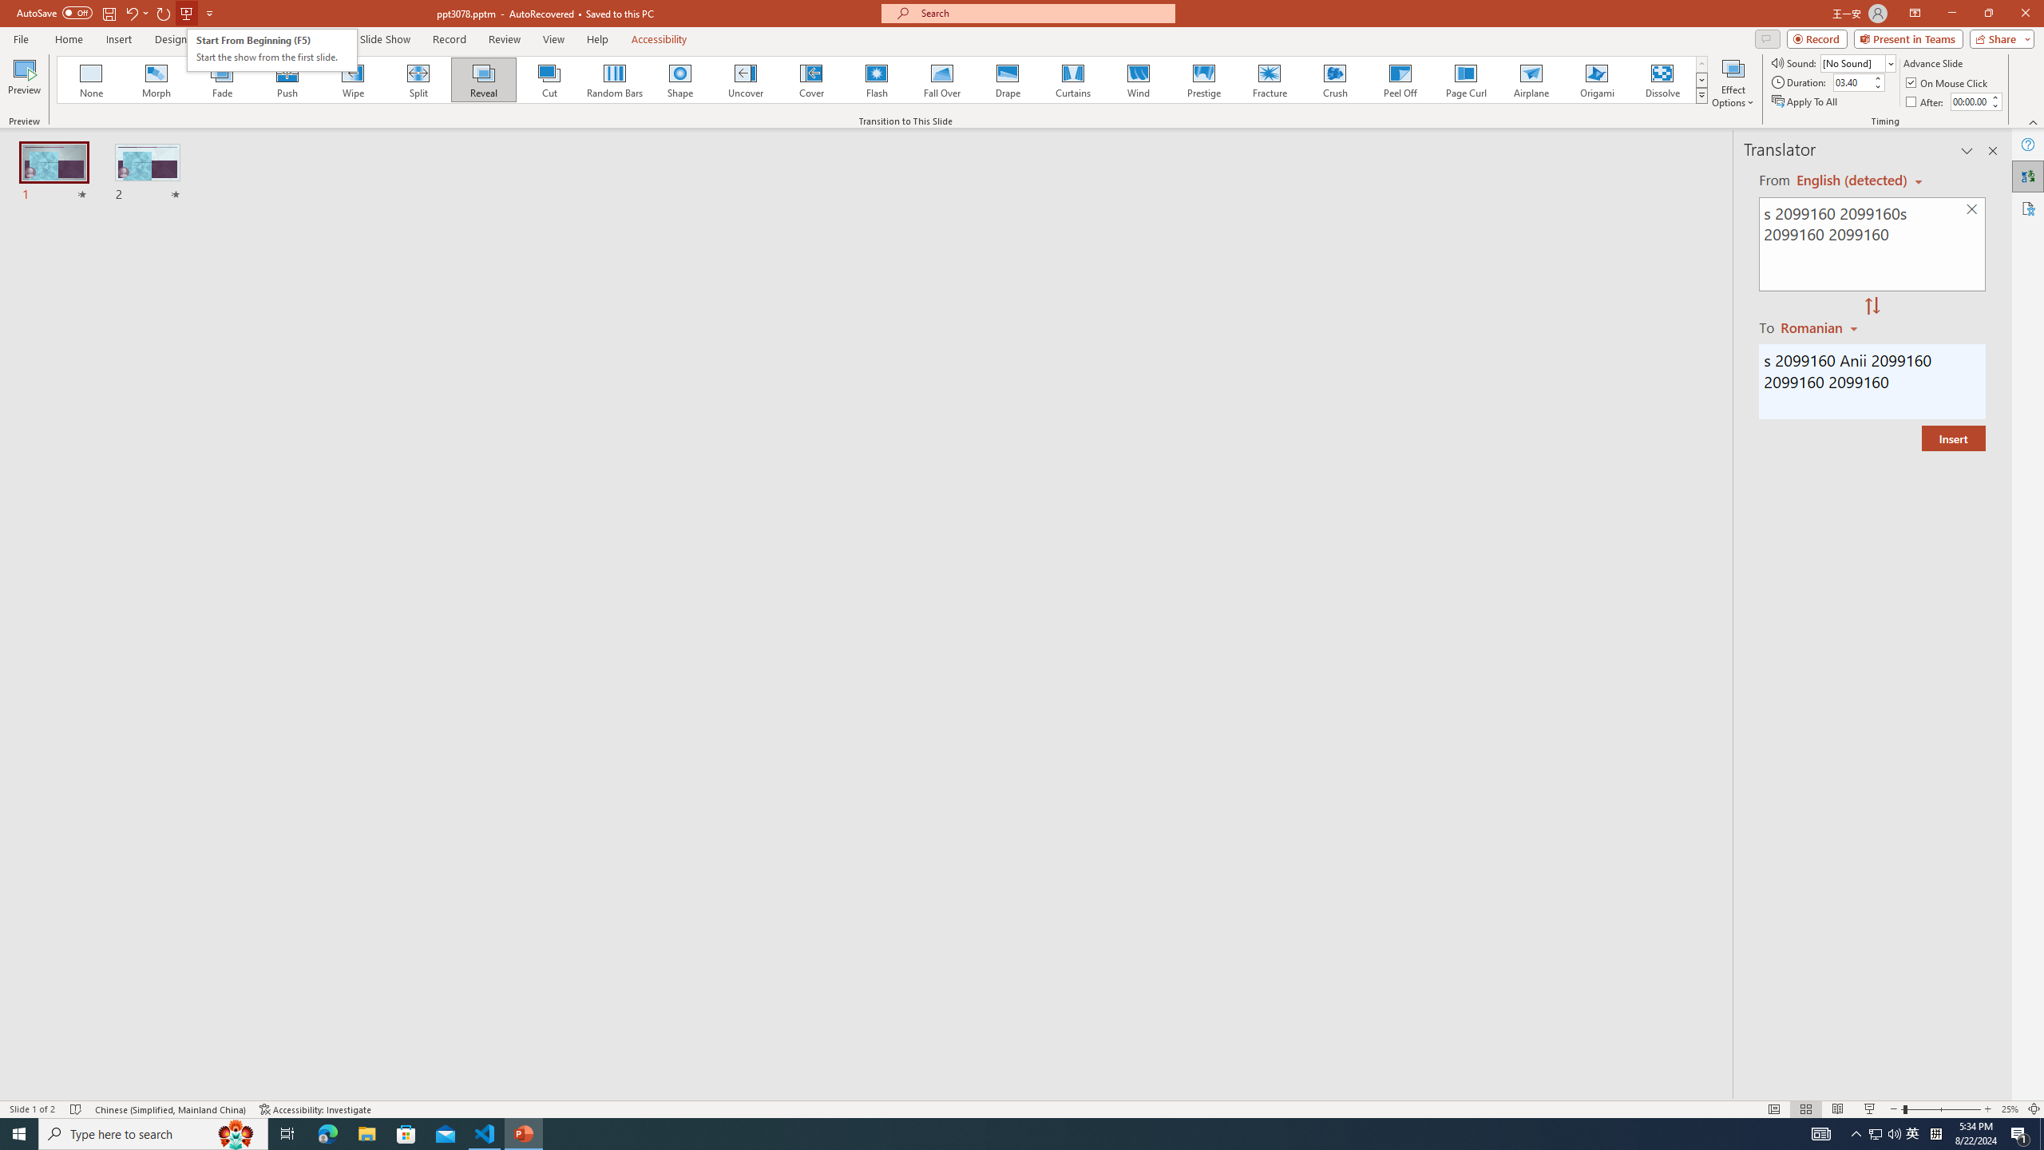 The image size is (2044, 1150). What do you see at coordinates (1596, 80) in the screenshot?
I see `Origami` at bounding box center [1596, 80].